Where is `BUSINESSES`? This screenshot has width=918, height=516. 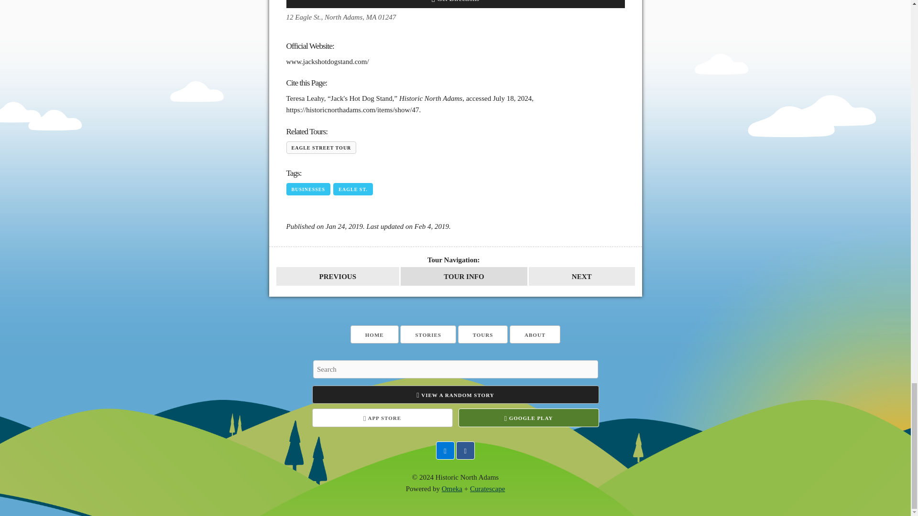 BUSINESSES is located at coordinates (308, 189).